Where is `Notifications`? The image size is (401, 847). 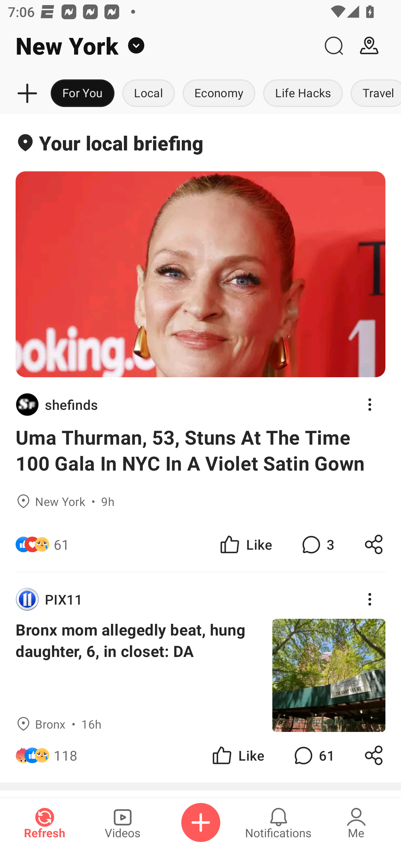
Notifications is located at coordinates (278, 822).